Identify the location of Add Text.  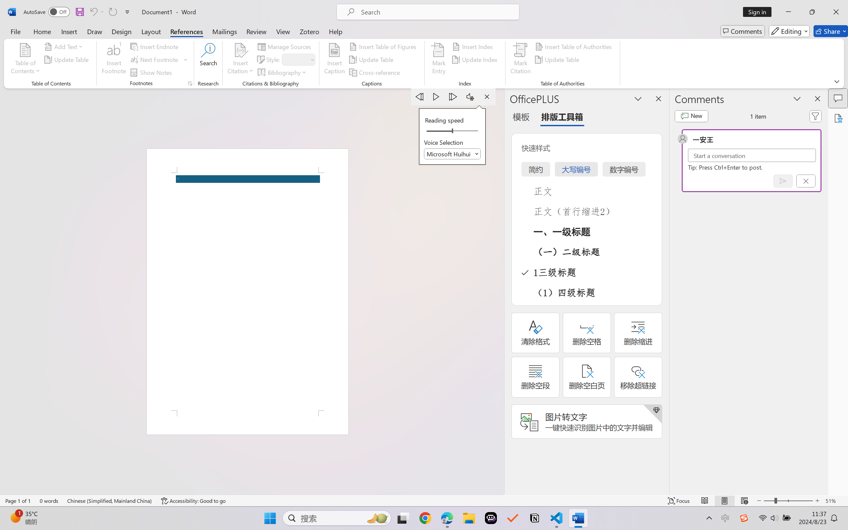
(65, 46).